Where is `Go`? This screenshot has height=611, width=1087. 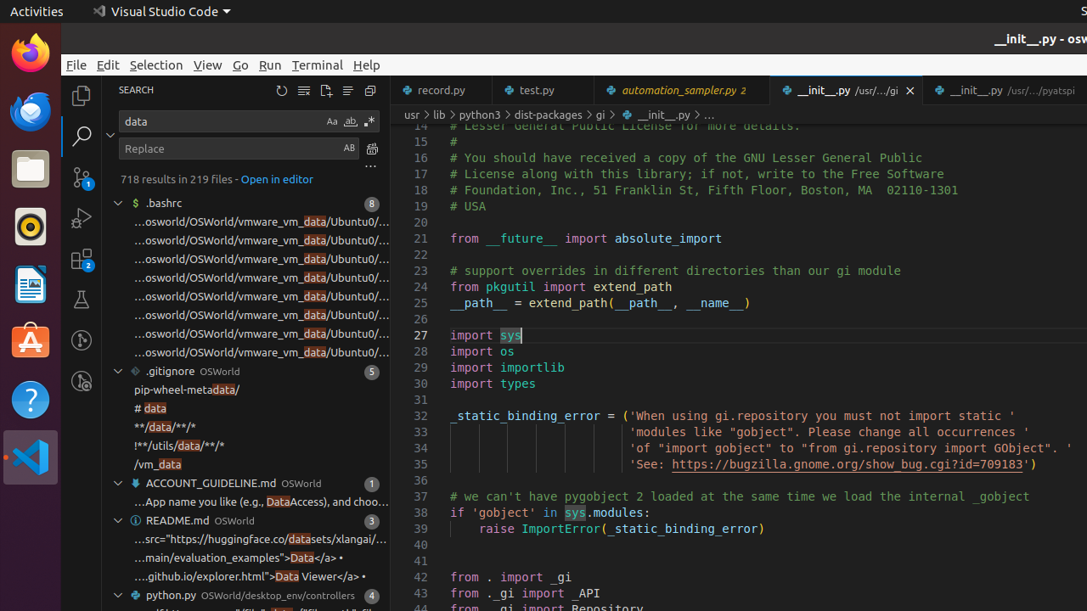
Go is located at coordinates (241, 64).